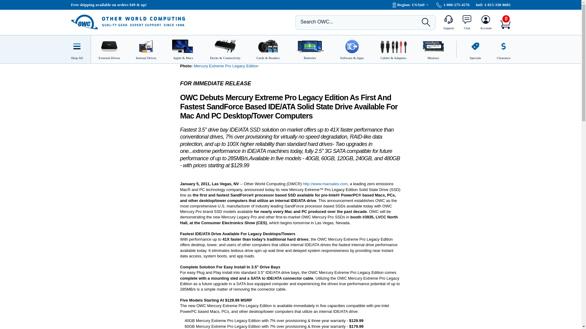 Image resolution: width=586 pixels, height=329 pixels. I want to click on 1-800-275-4576, so click(453, 5).